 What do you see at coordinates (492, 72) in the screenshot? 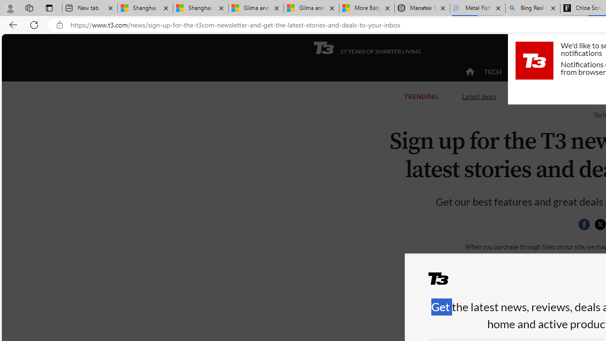
I see `TECH` at bounding box center [492, 72].